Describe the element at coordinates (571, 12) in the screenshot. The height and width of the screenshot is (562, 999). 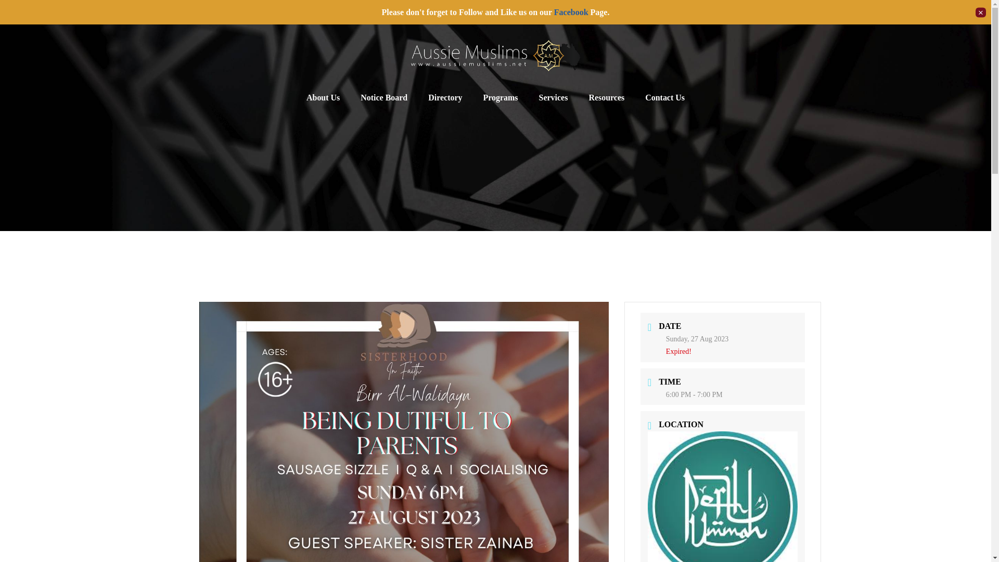
I see `Facebook` at that location.